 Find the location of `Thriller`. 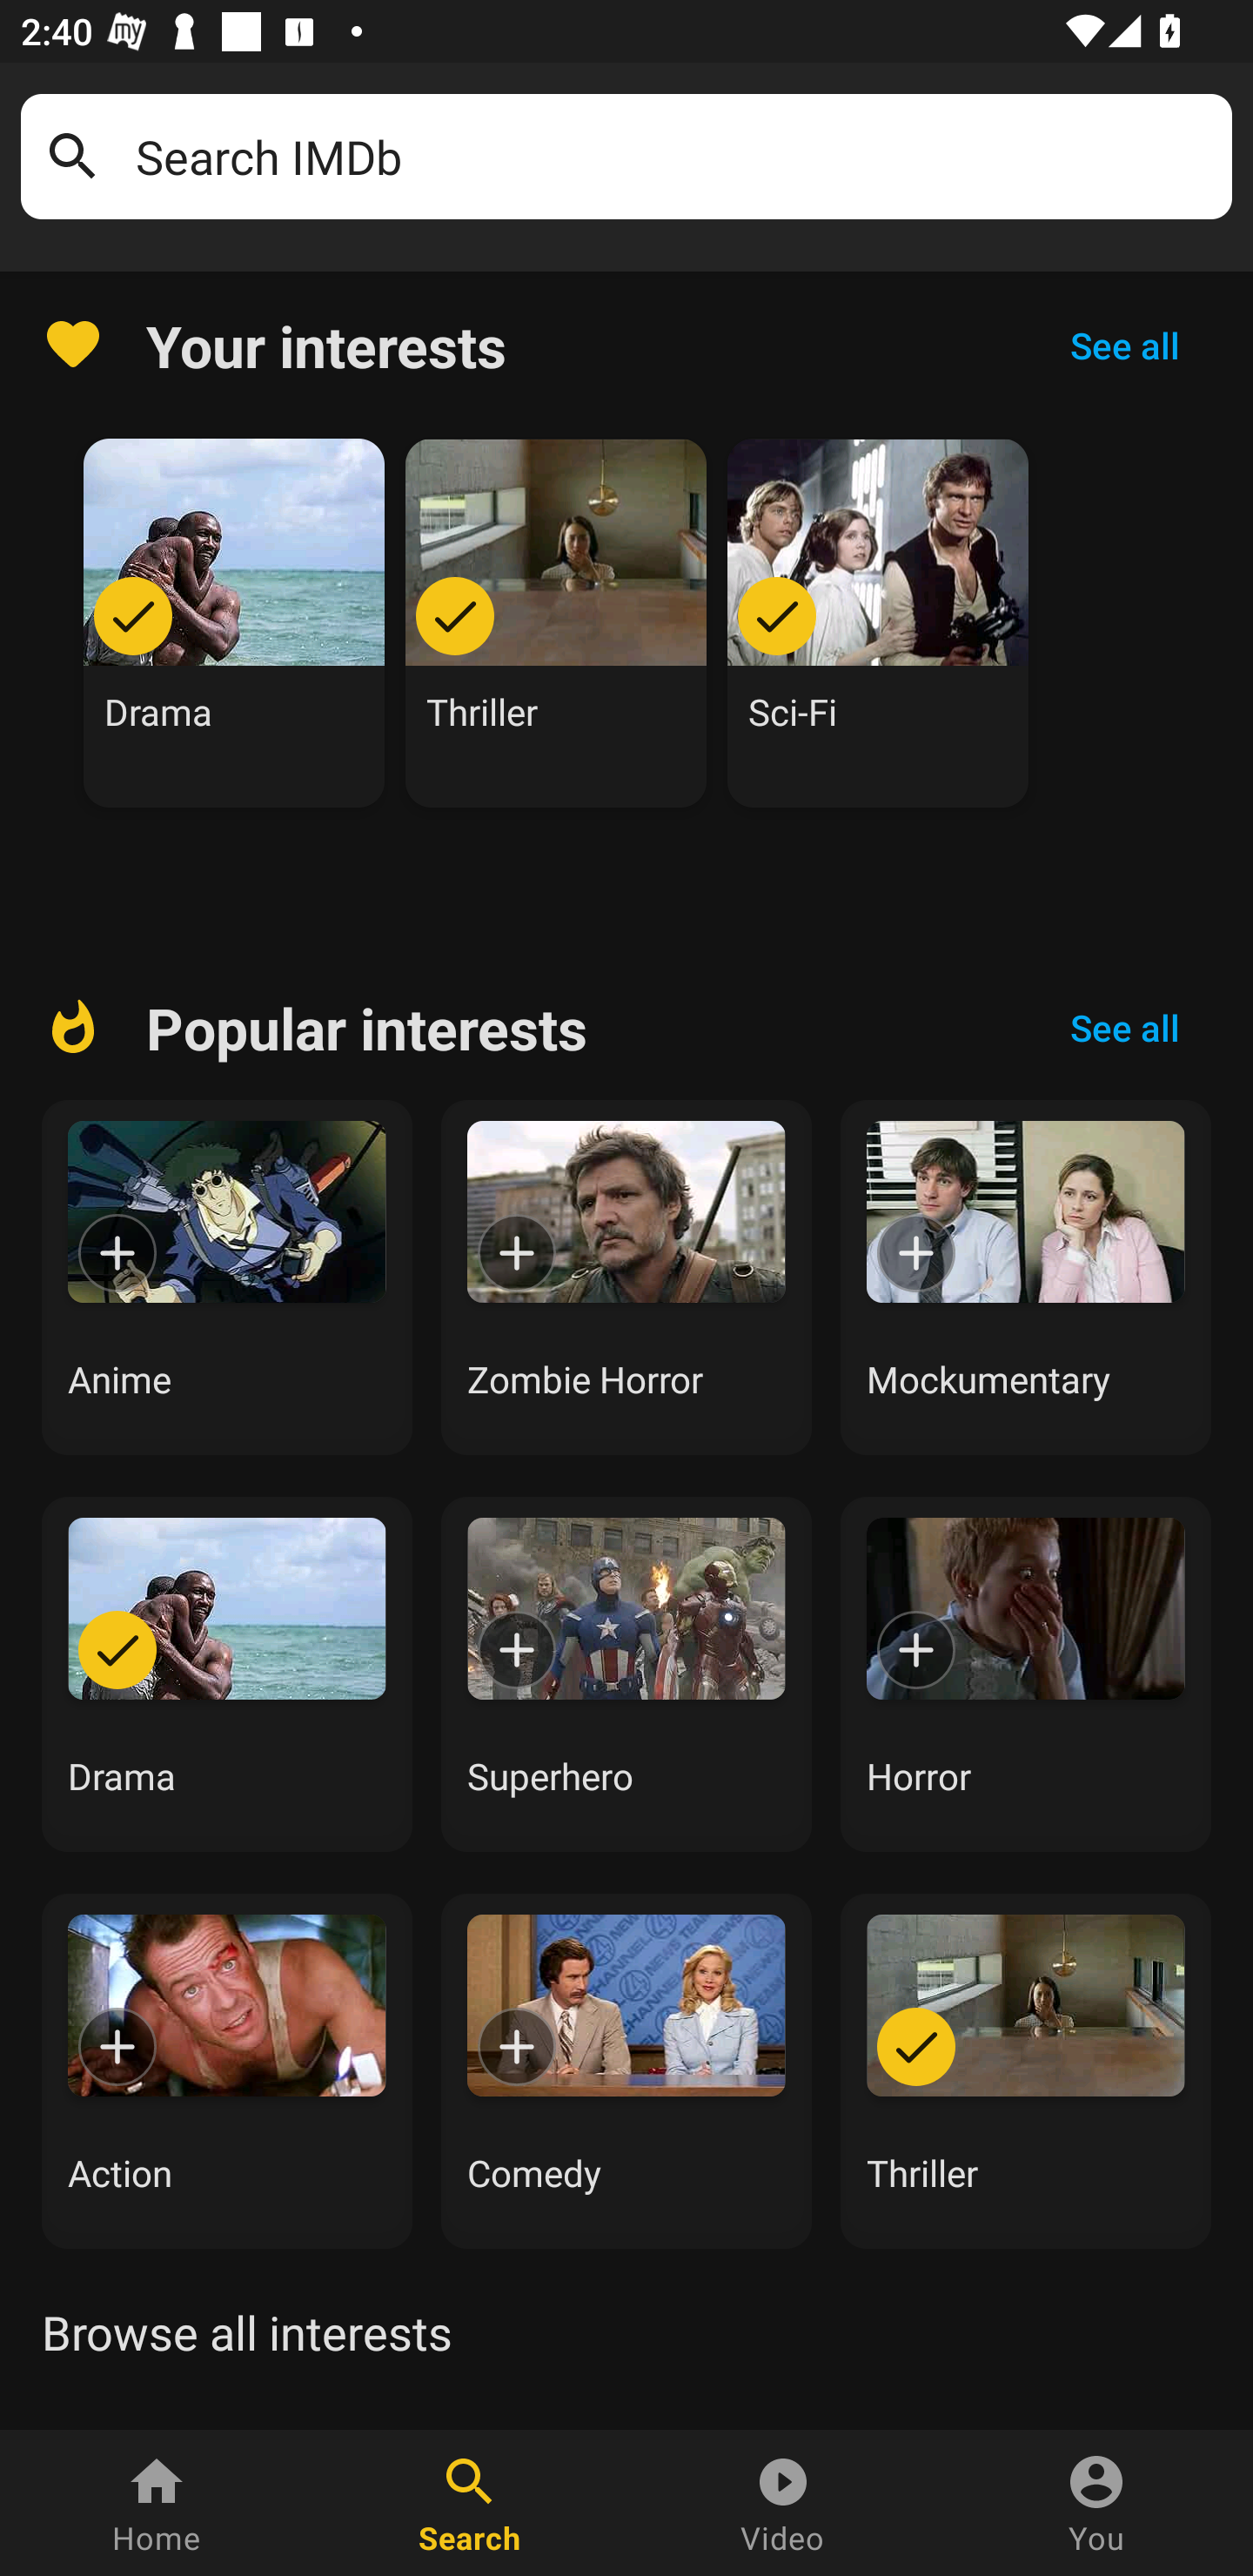

Thriller is located at coordinates (1026, 2070).